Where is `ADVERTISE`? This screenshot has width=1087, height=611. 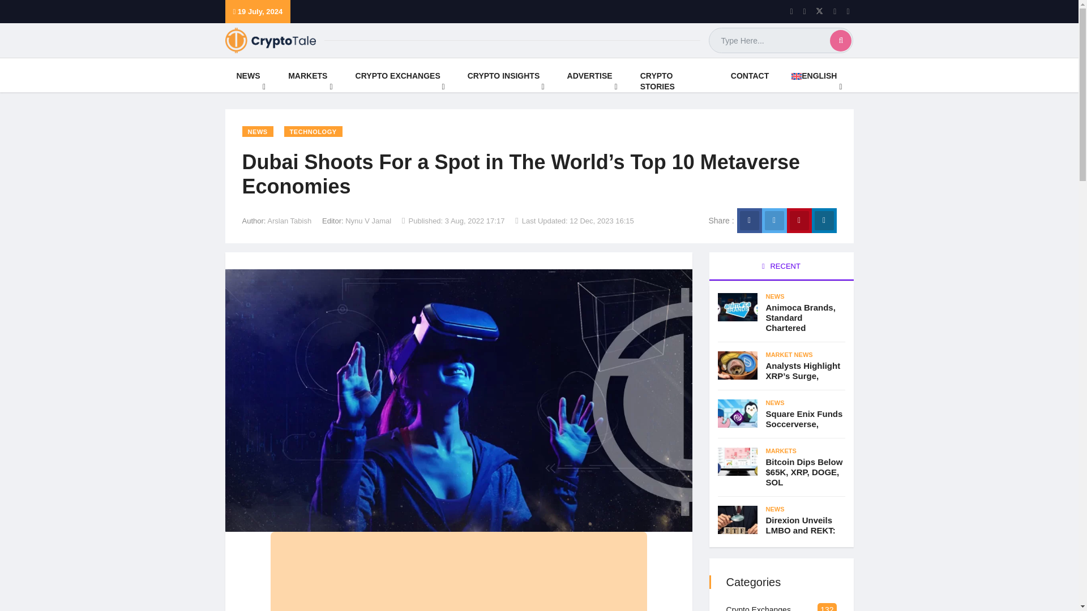
ADVERTISE is located at coordinates (592, 75).